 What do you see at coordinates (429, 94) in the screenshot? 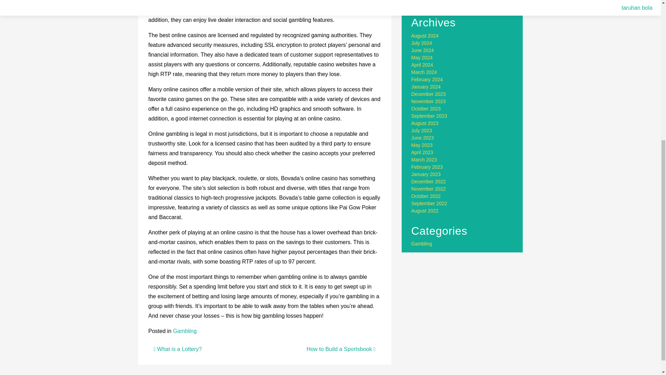
I see `December 2023` at bounding box center [429, 94].